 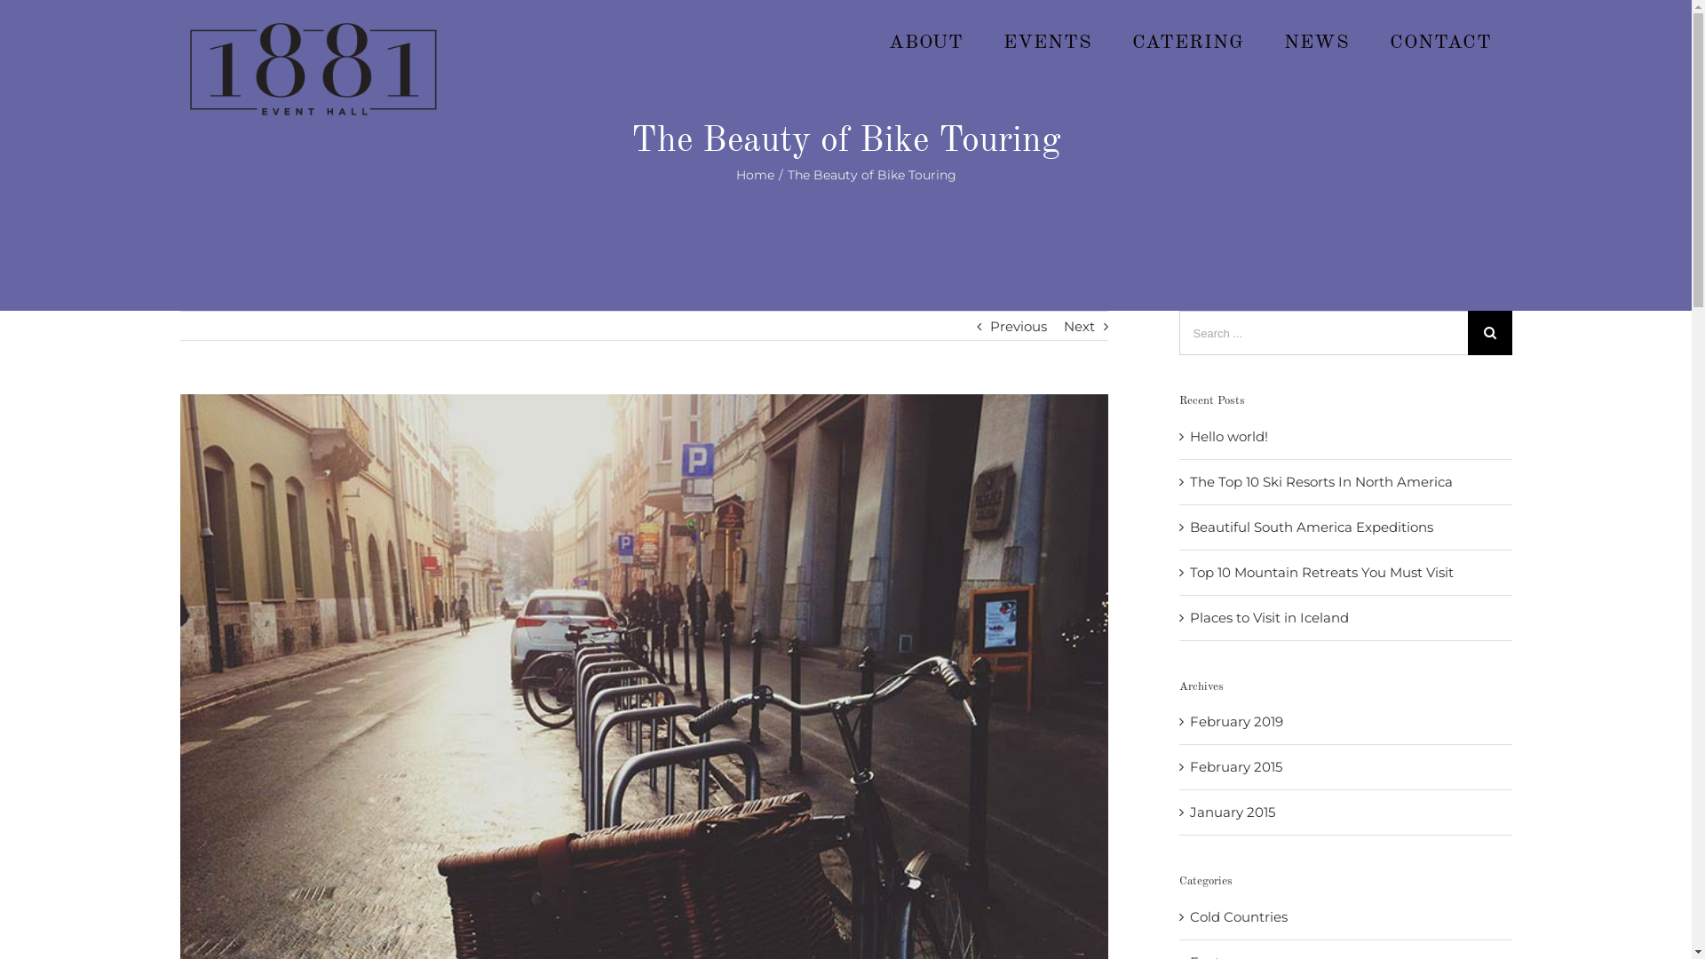 I want to click on CONTACT, so click(x=1440, y=43).